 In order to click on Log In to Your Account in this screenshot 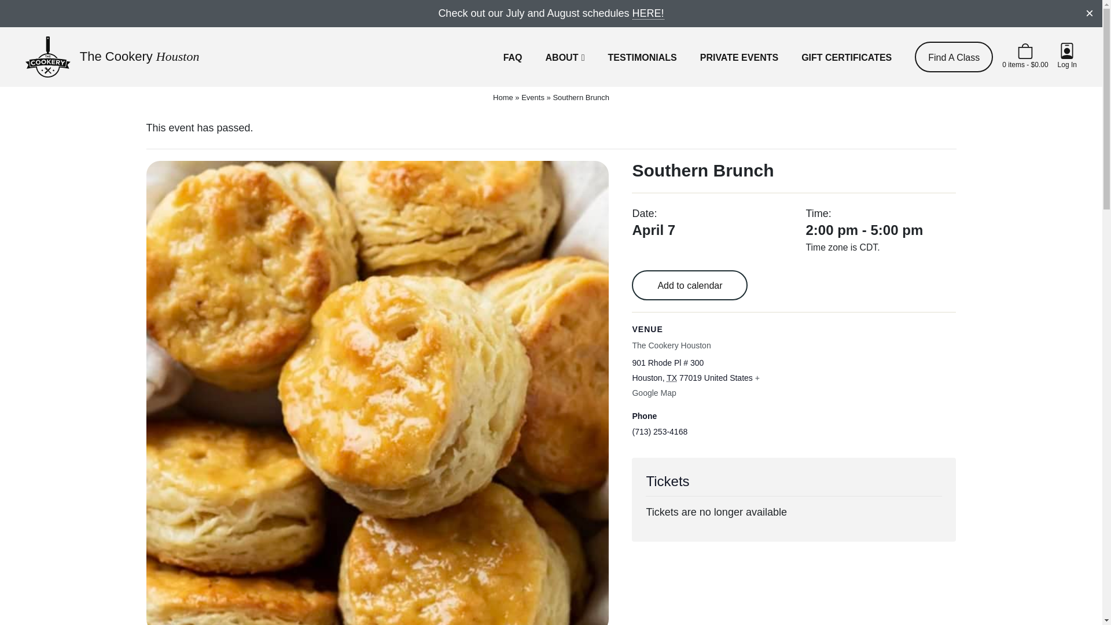, I will do `click(1067, 57)`.